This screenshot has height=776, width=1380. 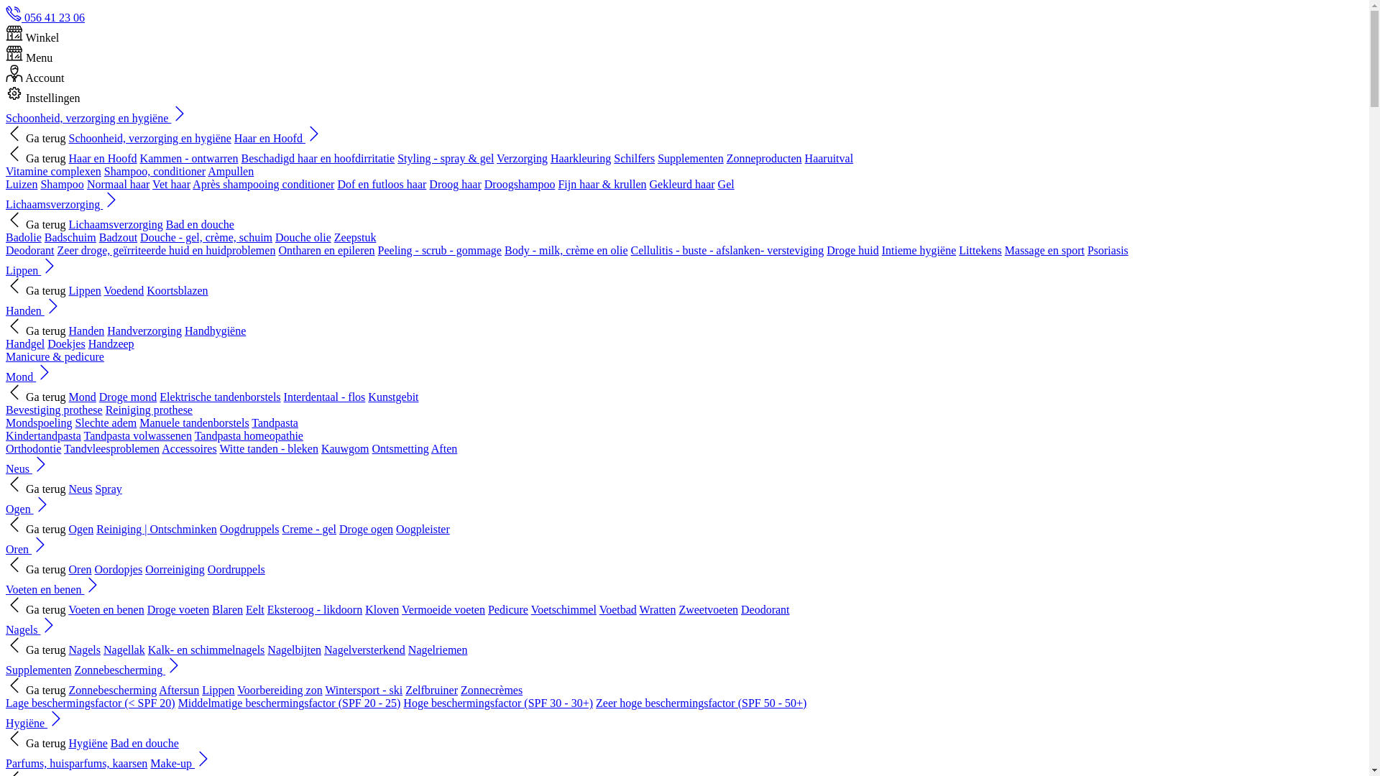 I want to click on Droge mond, so click(x=128, y=397).